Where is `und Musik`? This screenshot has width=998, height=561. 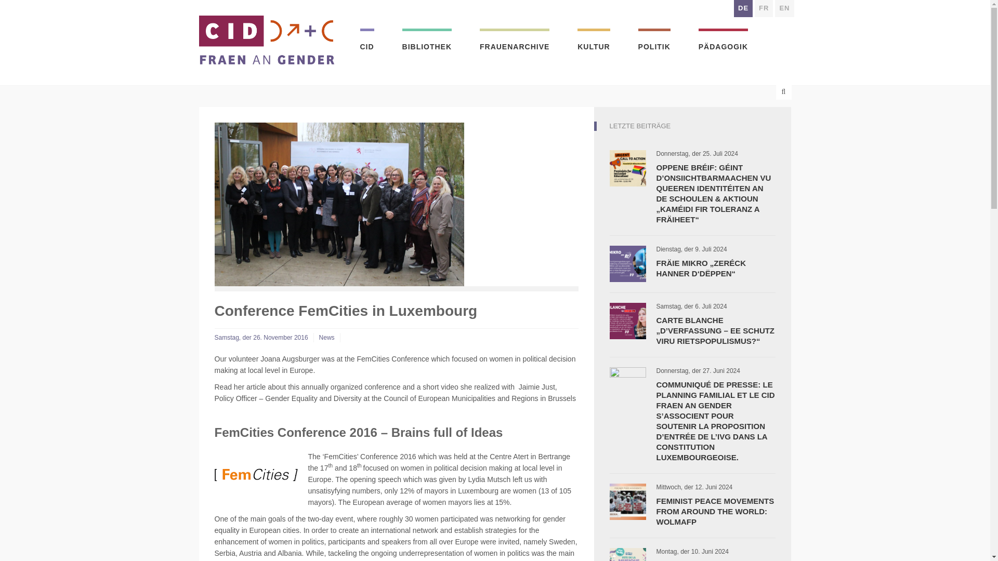 und Musik is located at coordinates (594, 43).